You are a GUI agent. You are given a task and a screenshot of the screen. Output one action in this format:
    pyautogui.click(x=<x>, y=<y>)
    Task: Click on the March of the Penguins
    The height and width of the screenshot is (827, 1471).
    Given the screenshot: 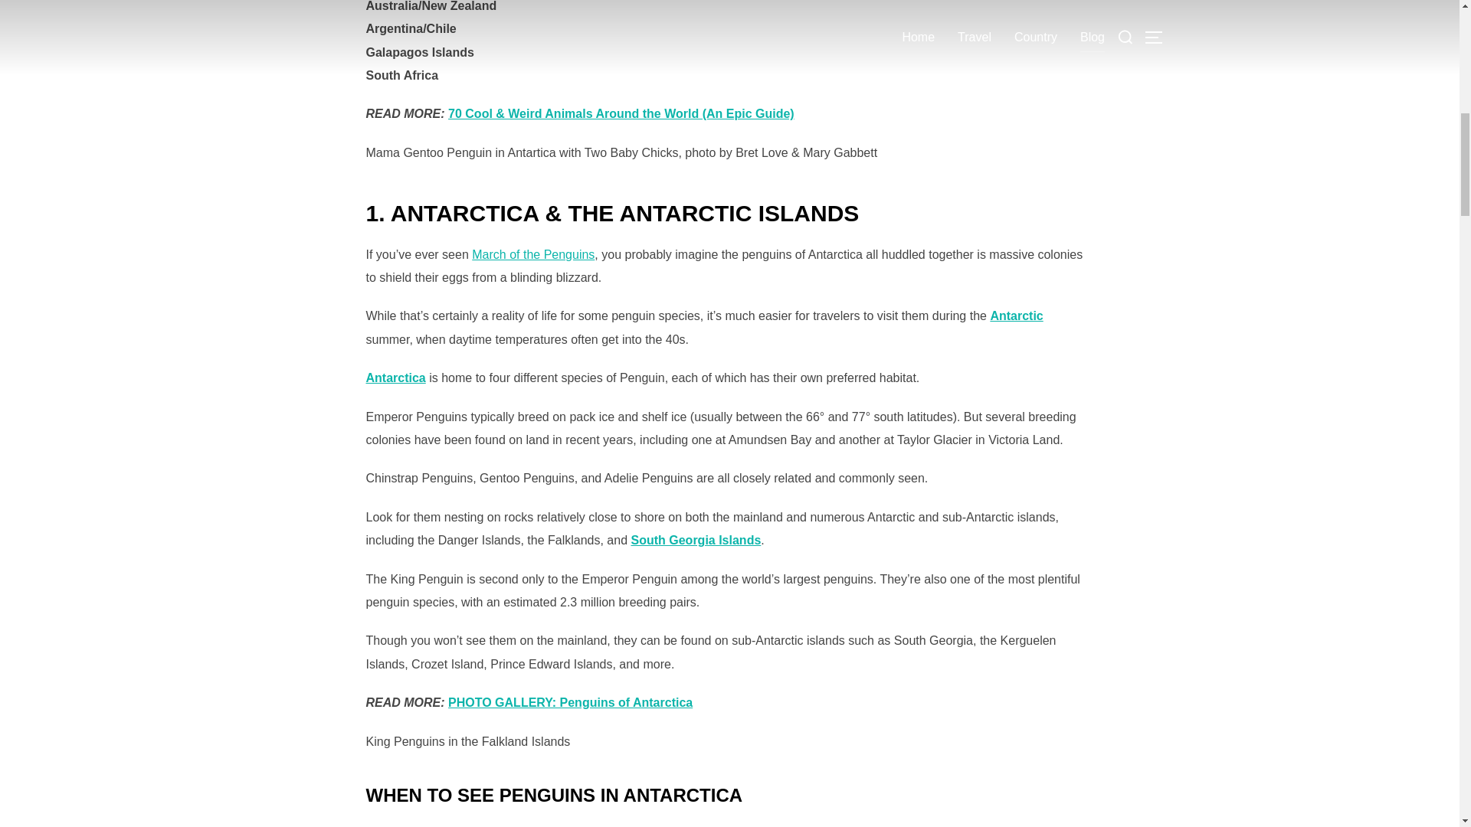 What is the action you would take?
    pyautogui.click(x=533, y=254)
    